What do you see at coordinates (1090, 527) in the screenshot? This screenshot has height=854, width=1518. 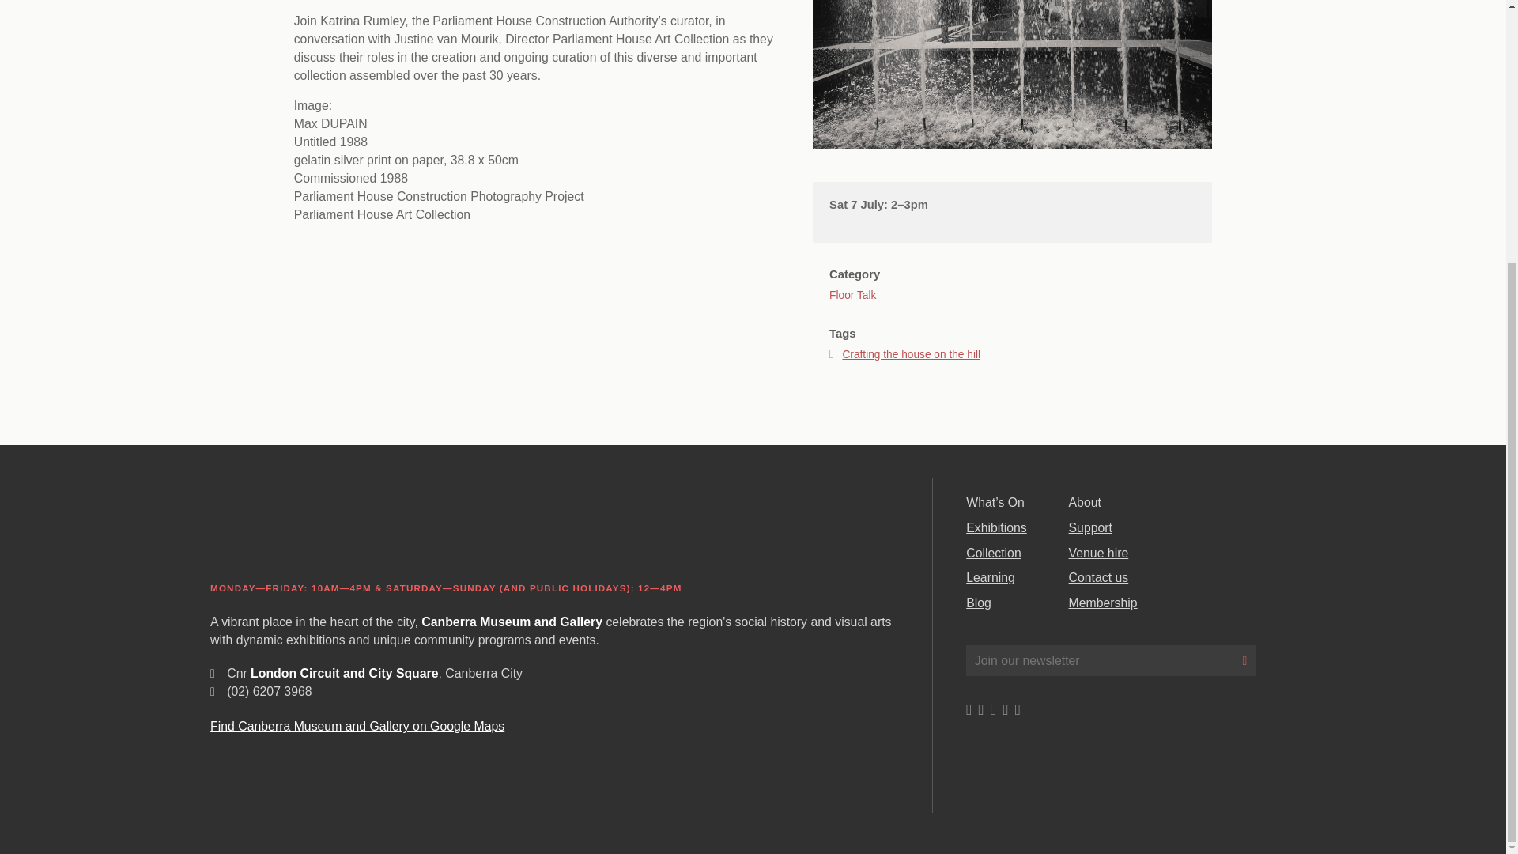 I see `Support` at bounding box center [1090, 527].